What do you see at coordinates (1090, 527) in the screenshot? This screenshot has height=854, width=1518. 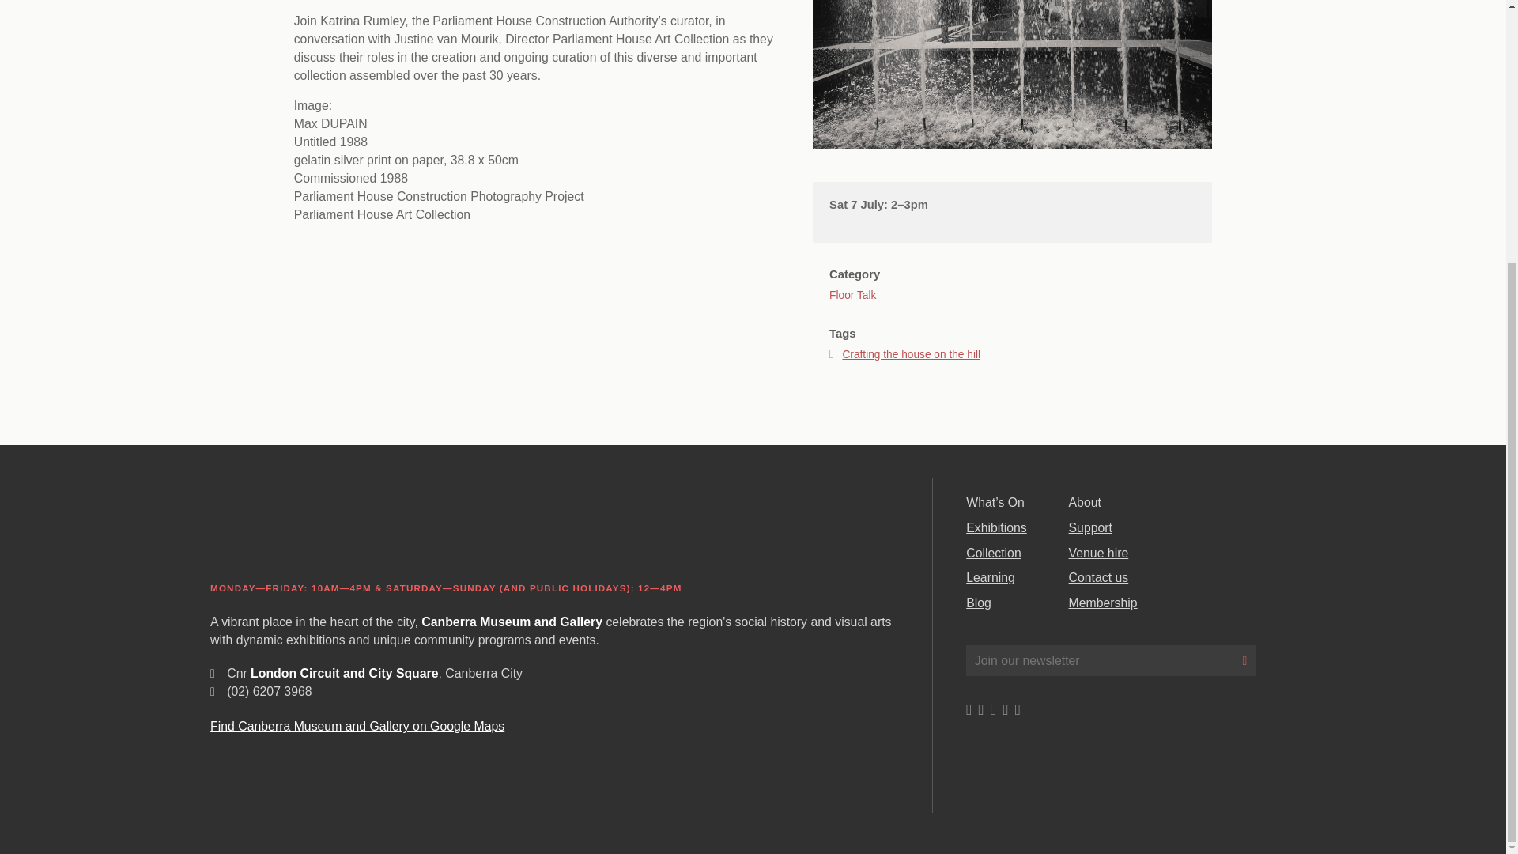 I see `Support` at bounding box center [1090, 527].